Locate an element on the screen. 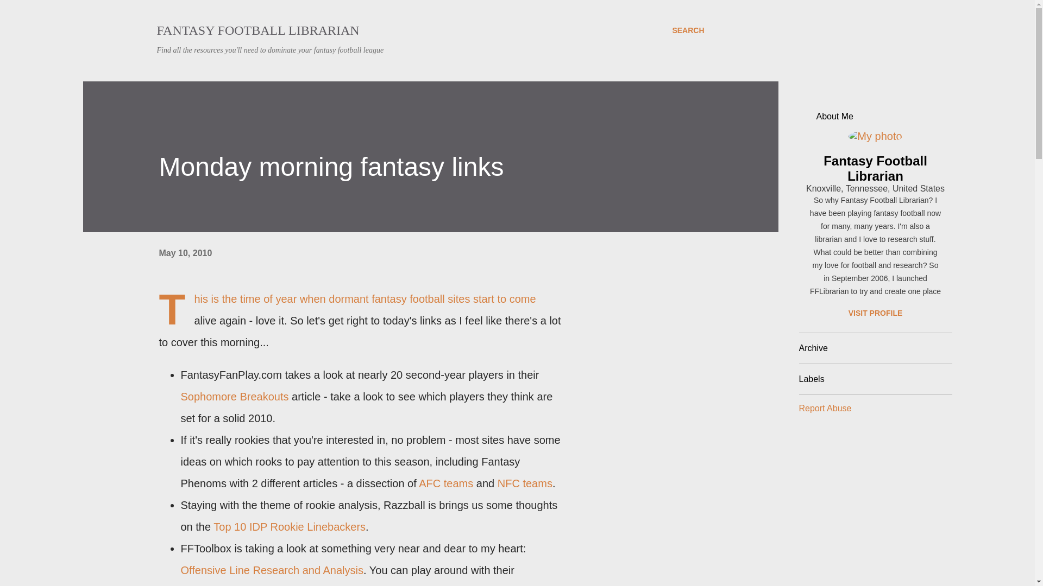 This screenshot has width=1043, height=586. May 10, 2010 is located at coordinates (185, 253).